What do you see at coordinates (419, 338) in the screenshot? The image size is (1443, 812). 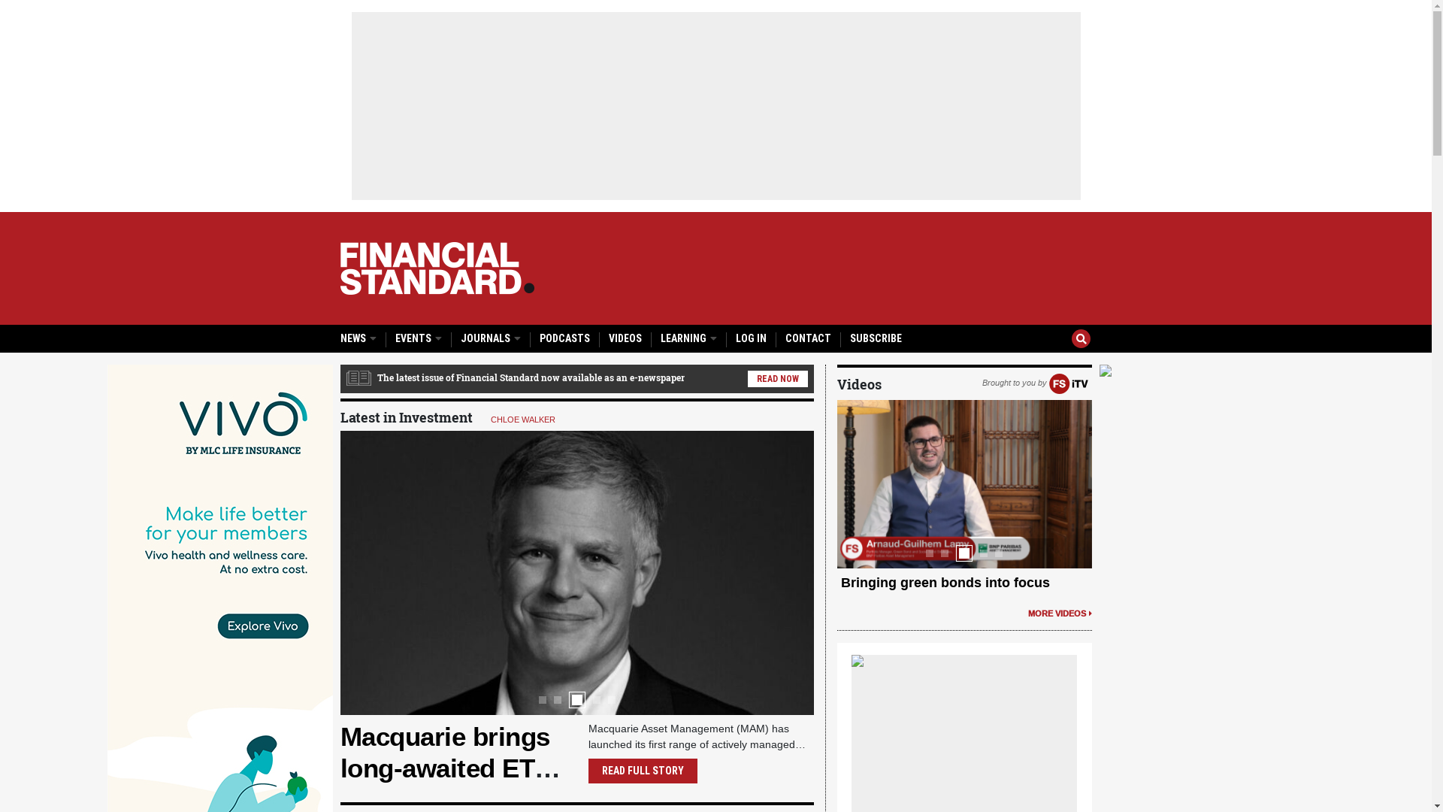 I see `EVENTS` at bounding box center [419, 338].